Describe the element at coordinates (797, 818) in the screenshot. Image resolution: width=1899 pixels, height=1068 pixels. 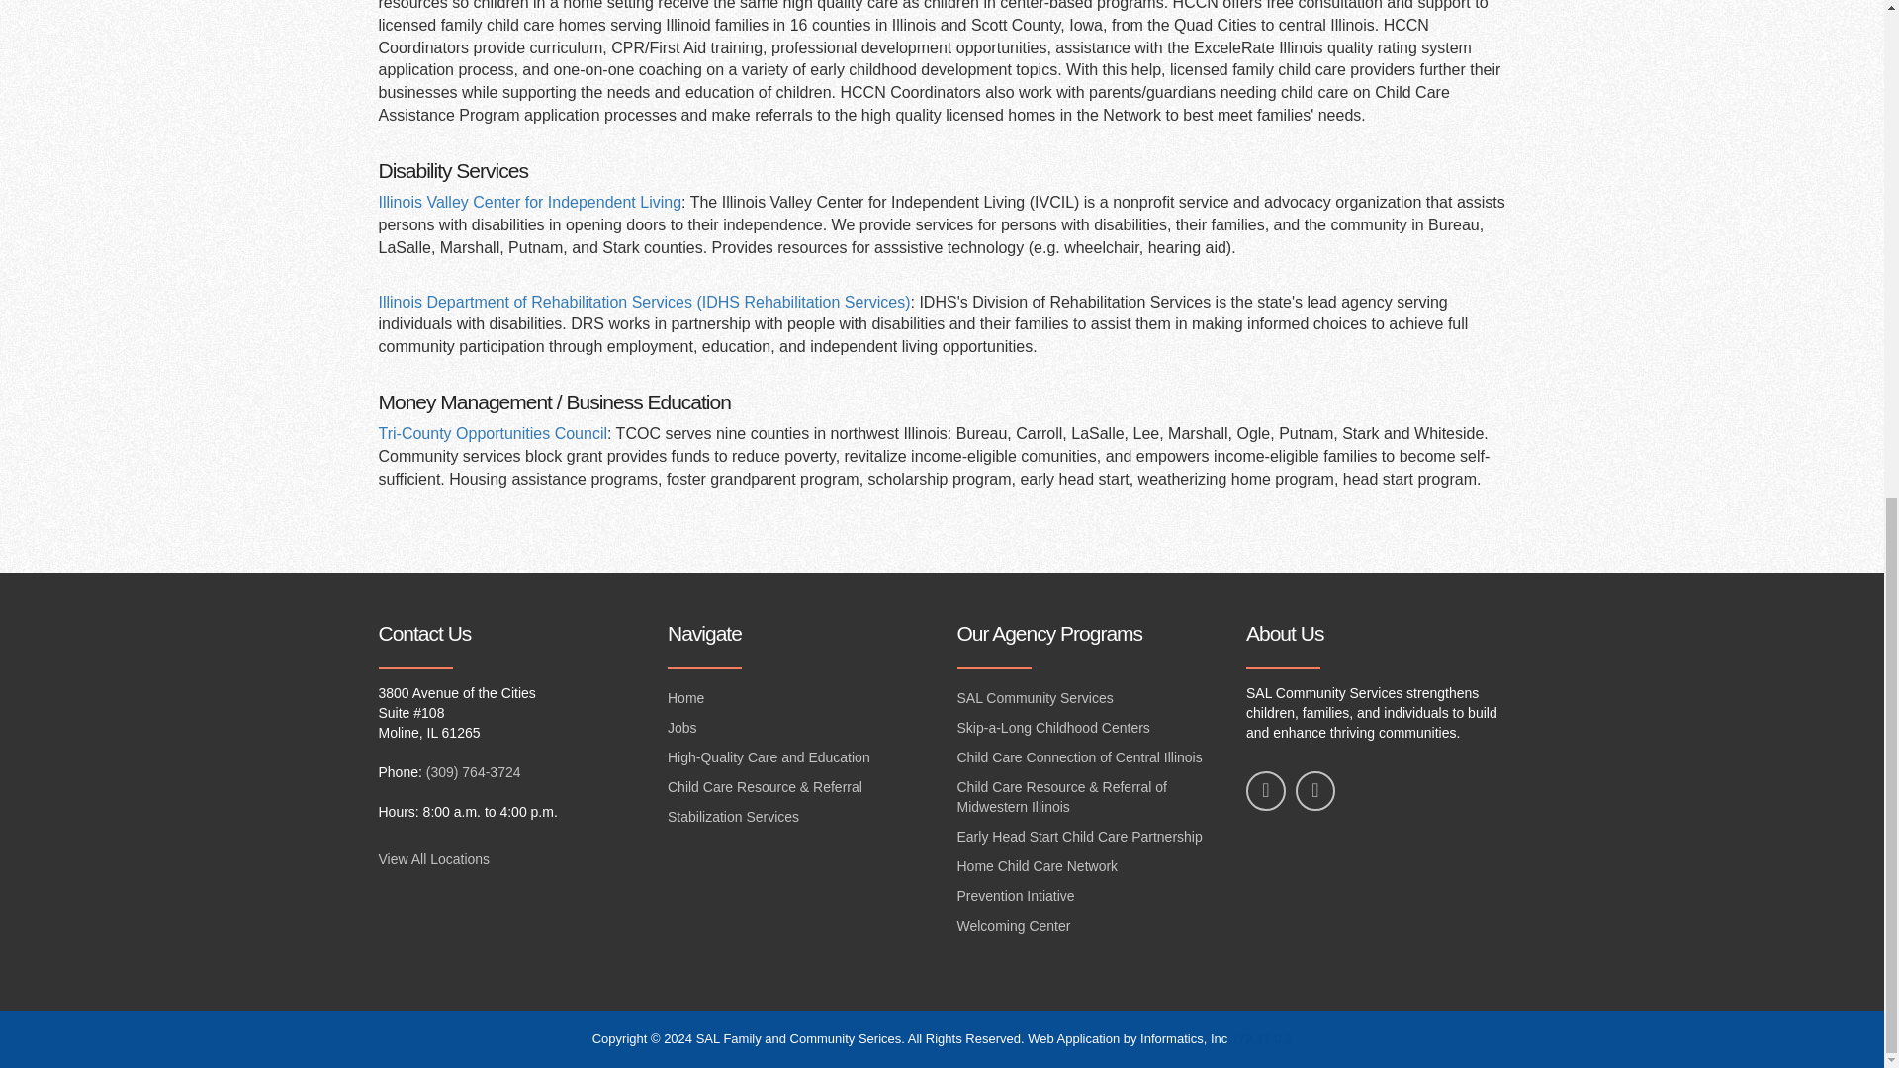
I see `Stabilization Services` at that location.